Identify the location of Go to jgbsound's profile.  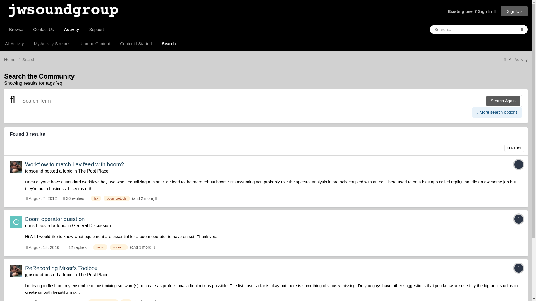
(16, 167).